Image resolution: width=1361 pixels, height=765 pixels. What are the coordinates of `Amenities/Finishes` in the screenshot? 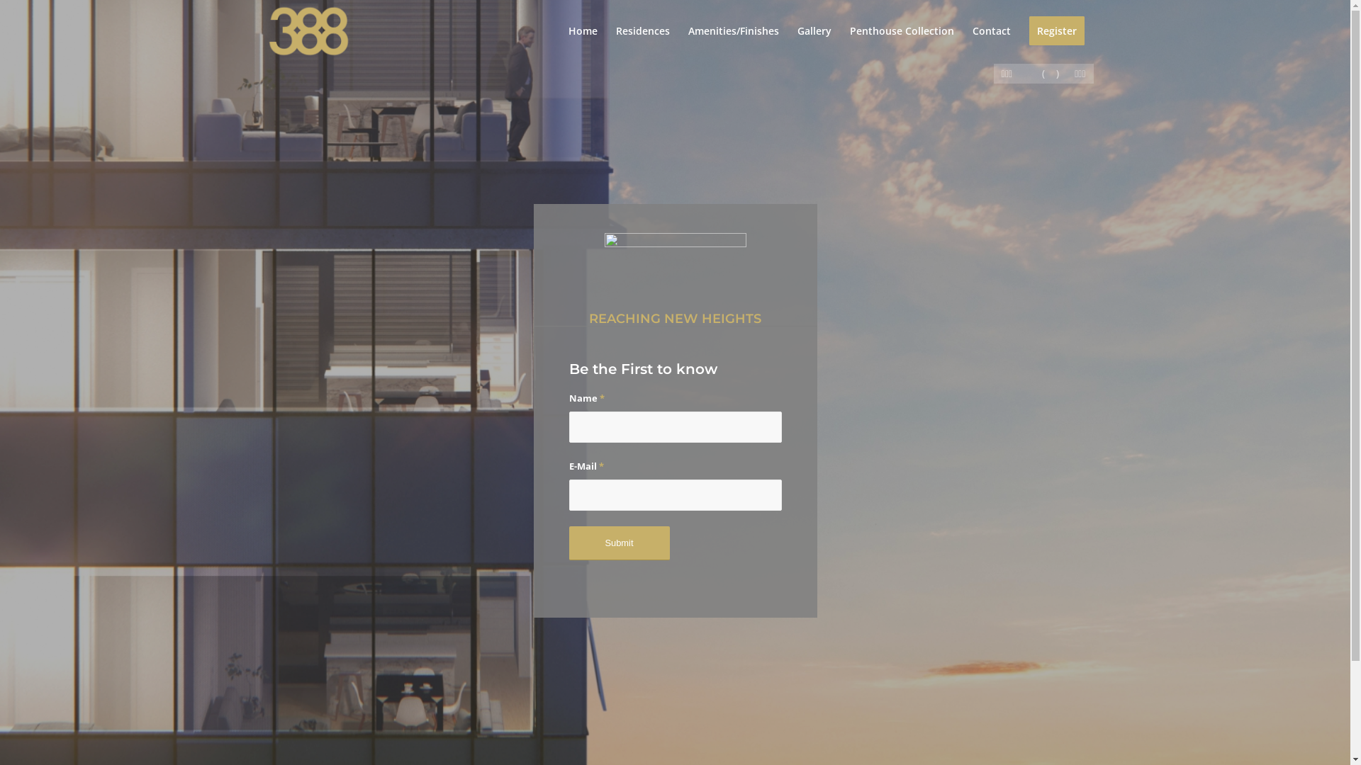 It's located at (734, 31).